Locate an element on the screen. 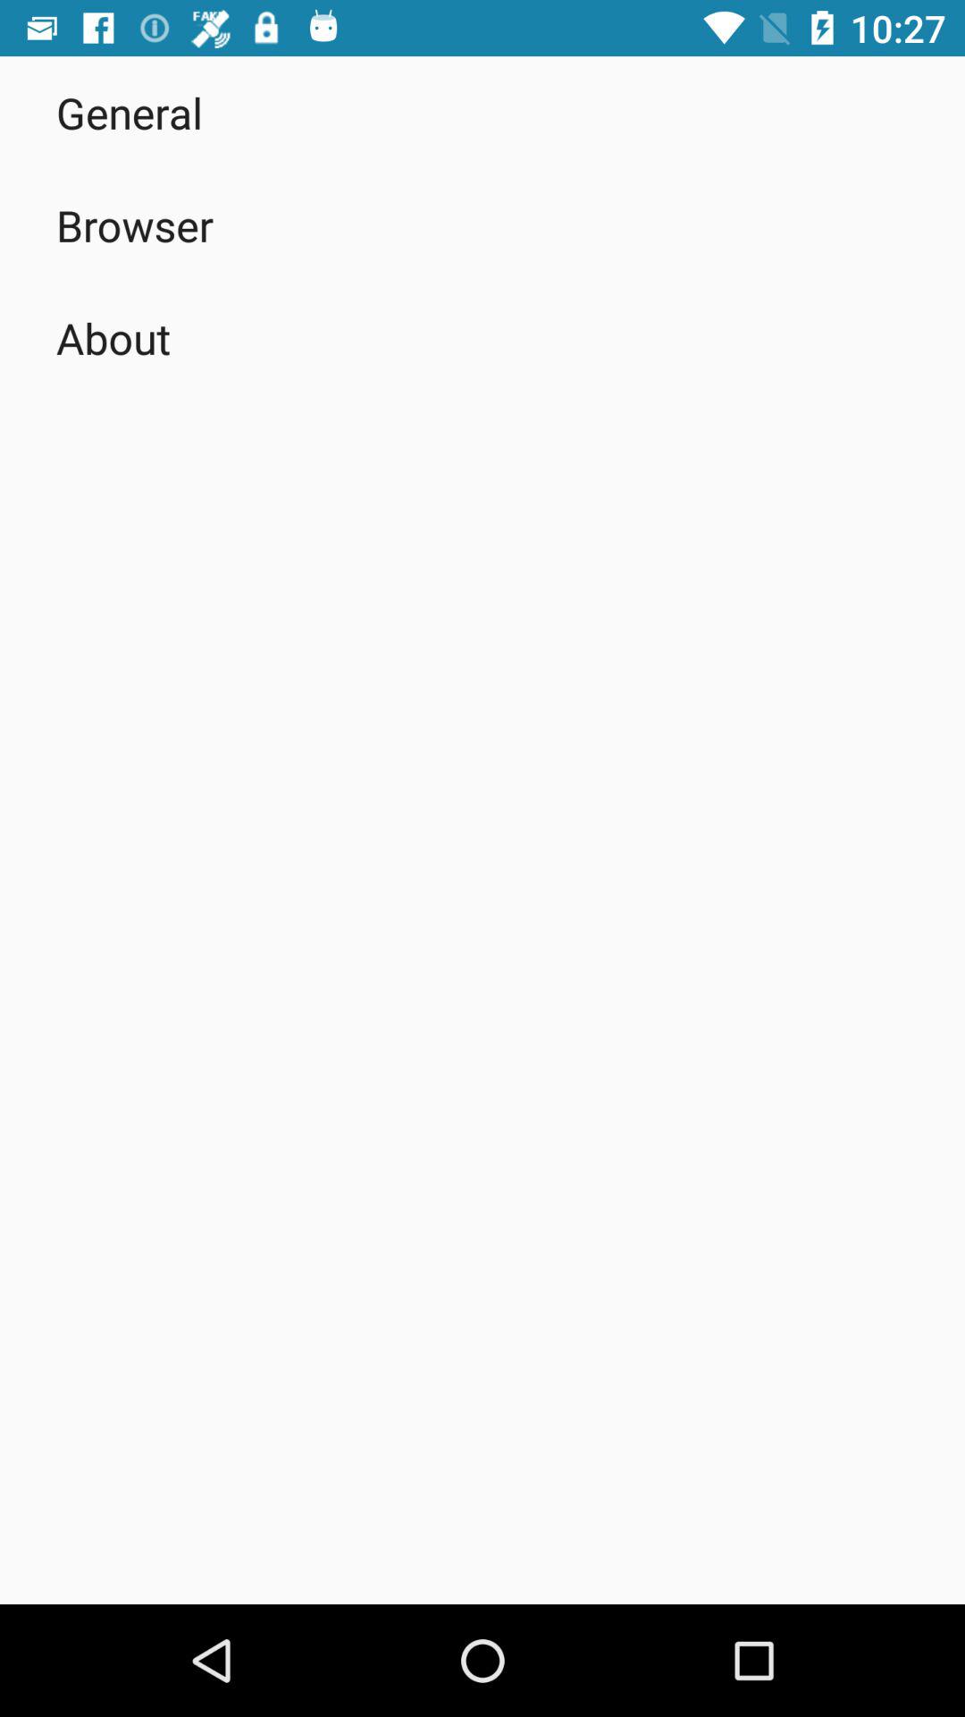  open the item above the browser item is located at coordinates (130, 113).